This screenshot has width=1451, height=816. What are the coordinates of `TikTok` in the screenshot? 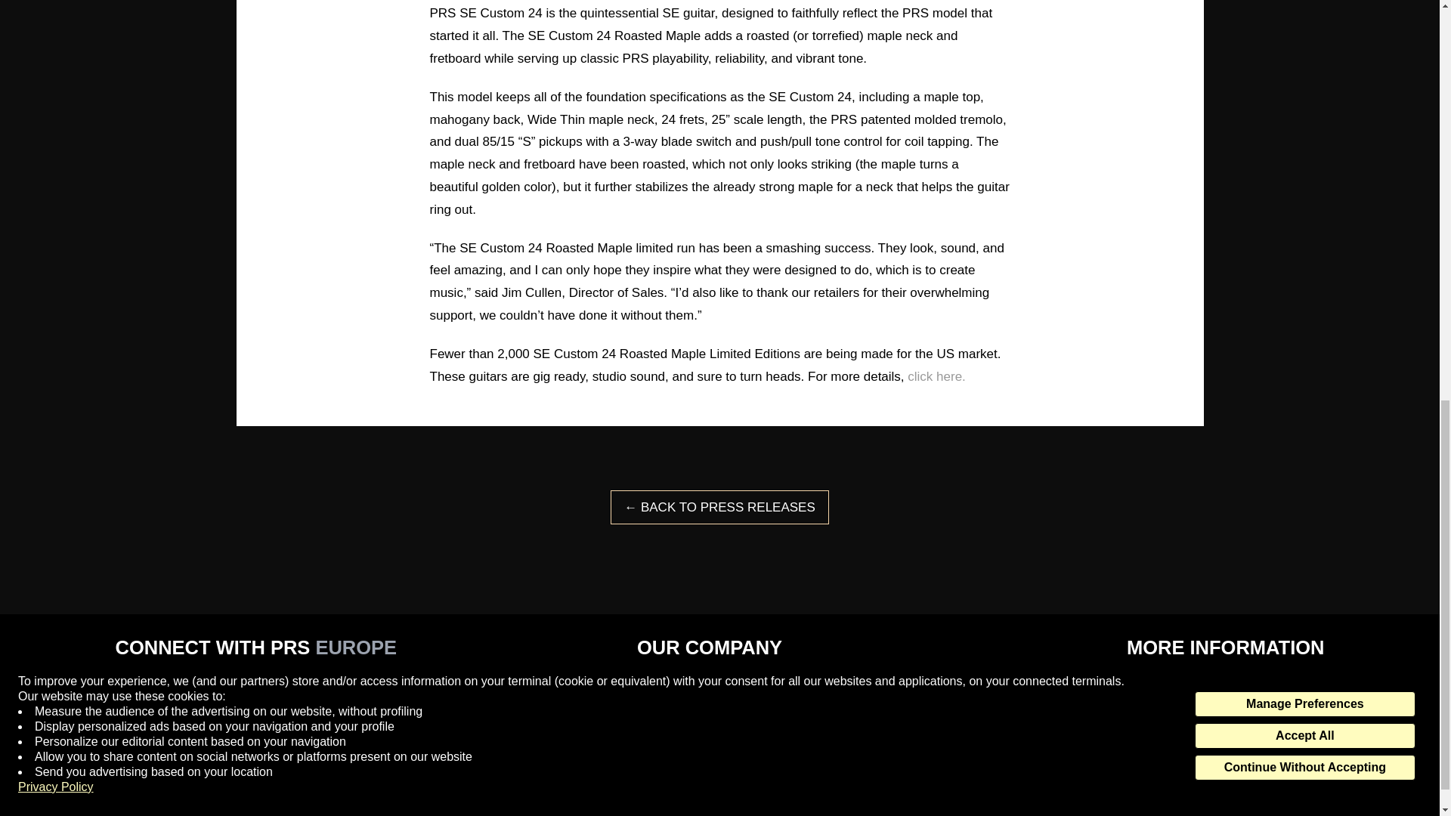 It's located at (257, 768).